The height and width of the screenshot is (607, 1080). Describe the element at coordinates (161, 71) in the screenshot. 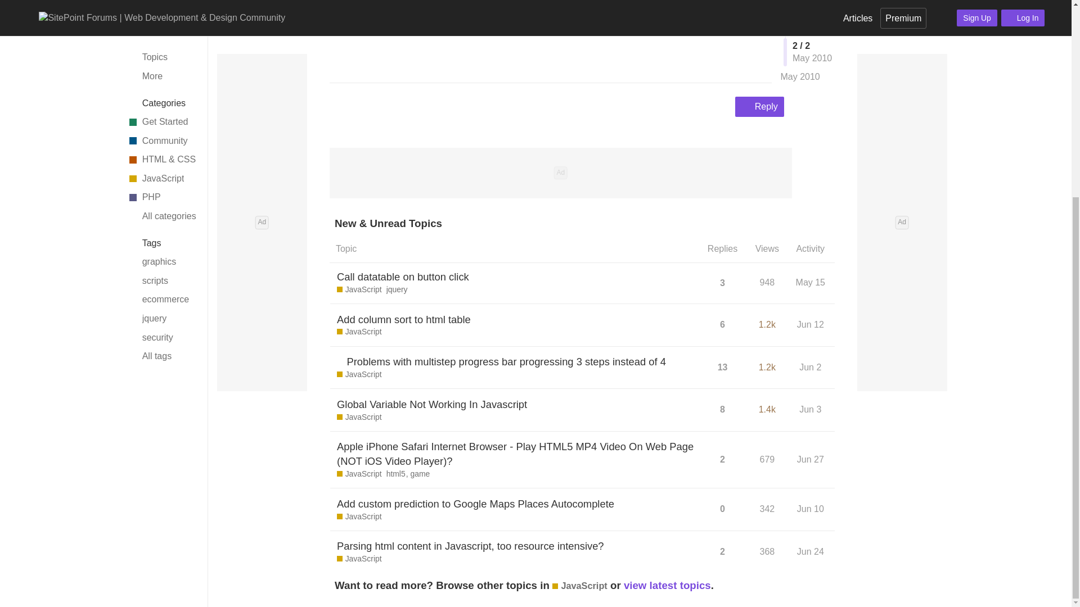

I see `All tags` at that location.